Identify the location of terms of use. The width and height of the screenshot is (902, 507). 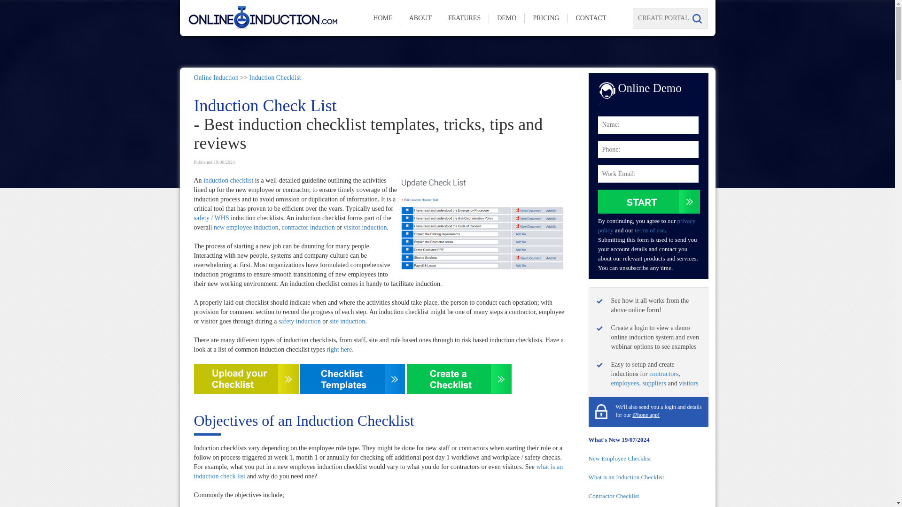
(650, 230).